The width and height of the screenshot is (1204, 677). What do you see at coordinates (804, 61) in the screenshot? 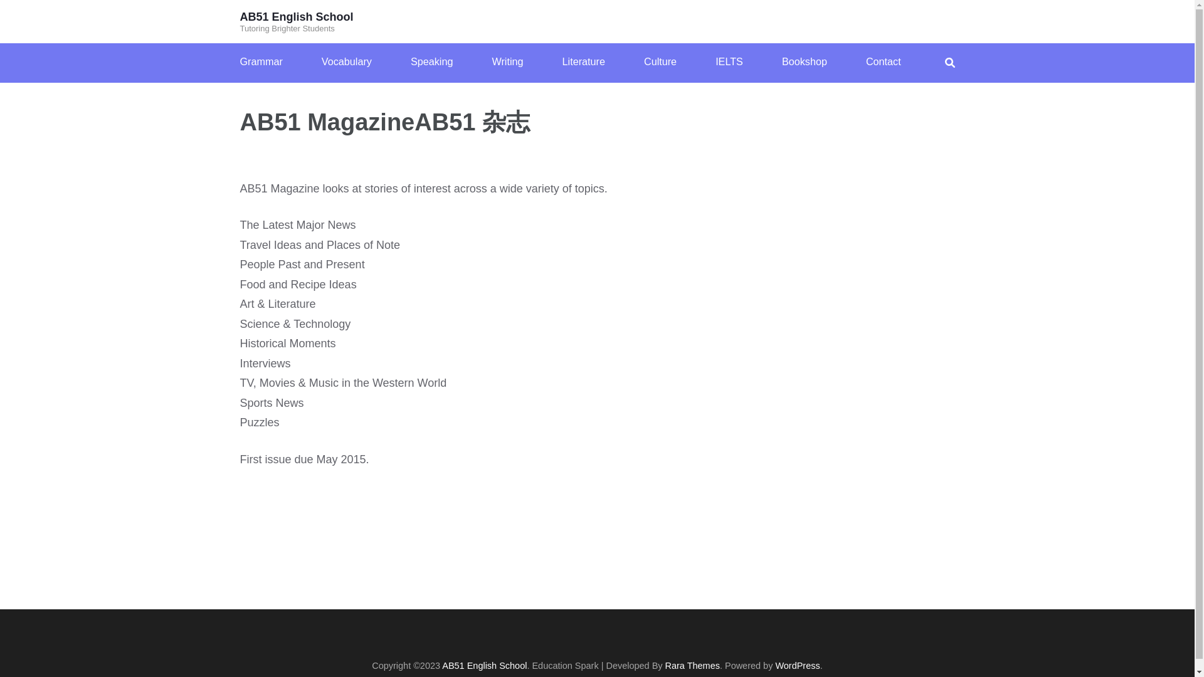
I see `Bookshop` at bounding box center [804, 61].